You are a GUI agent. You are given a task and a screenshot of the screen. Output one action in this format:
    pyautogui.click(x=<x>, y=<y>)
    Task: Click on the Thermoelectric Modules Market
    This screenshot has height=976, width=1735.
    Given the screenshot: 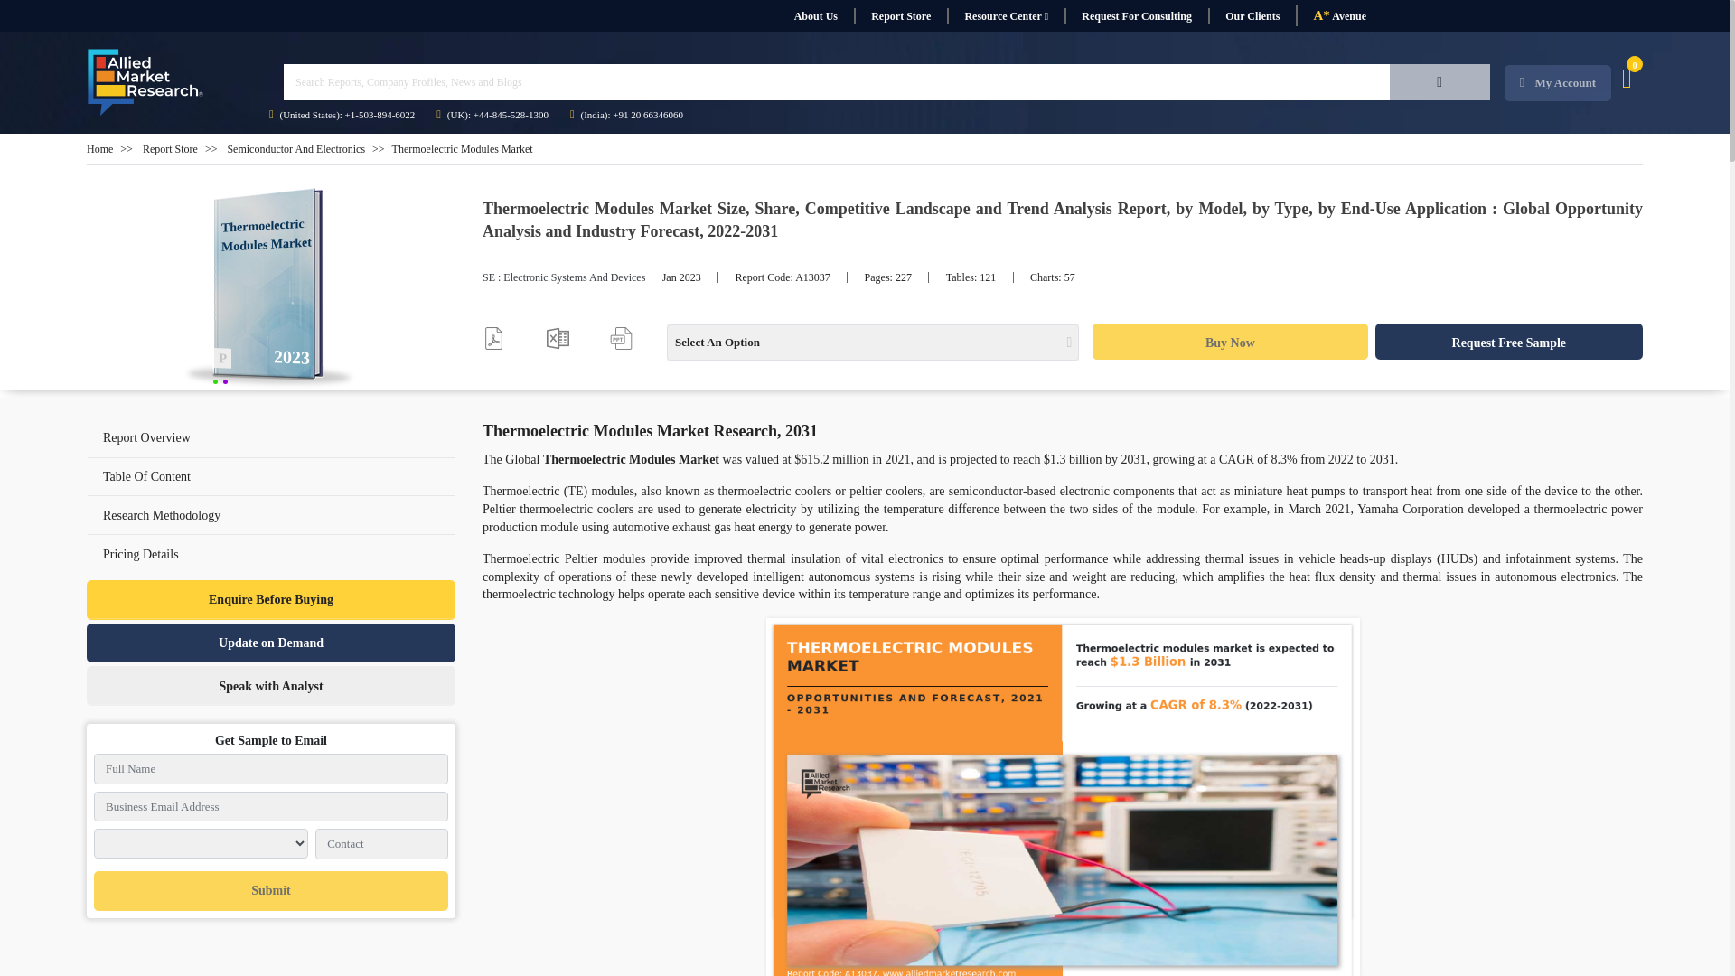 What is the action you would take?
    pyautogui.click(x=271, y=289)
    